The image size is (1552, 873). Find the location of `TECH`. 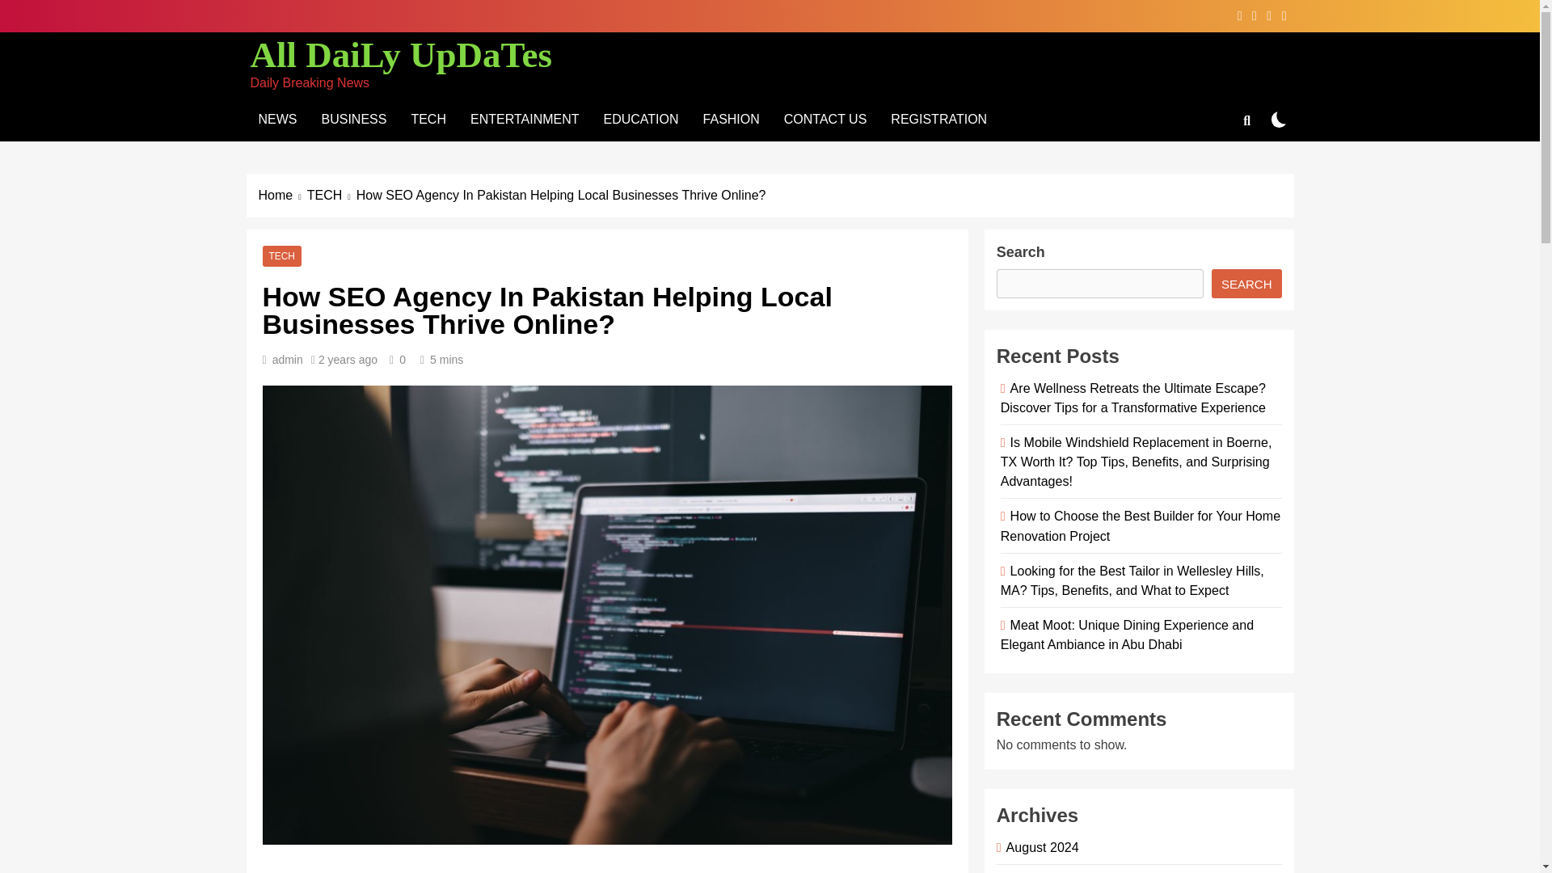

TECH is located at coordinates (428, 119).